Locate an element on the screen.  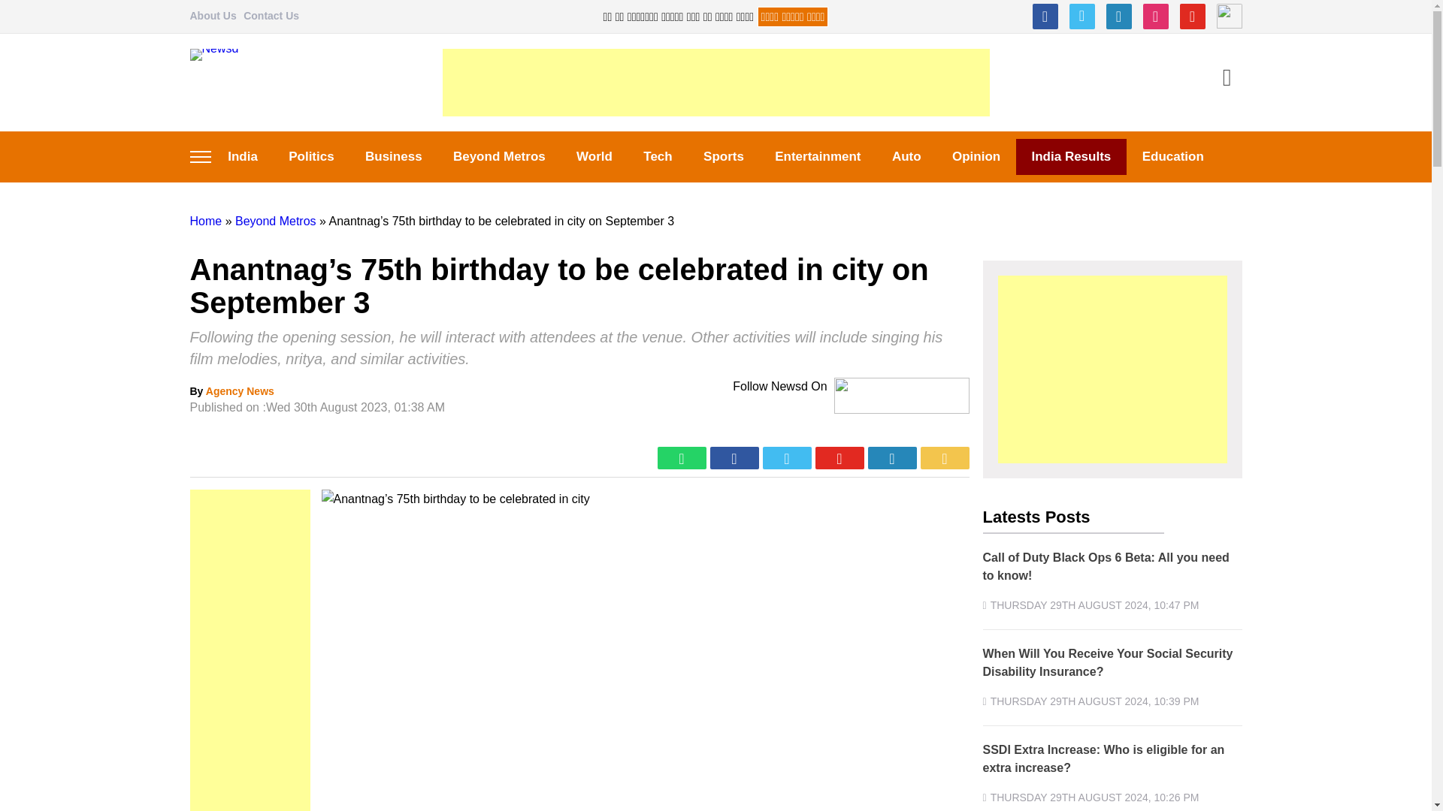
World is located at coordinates (594, 156).